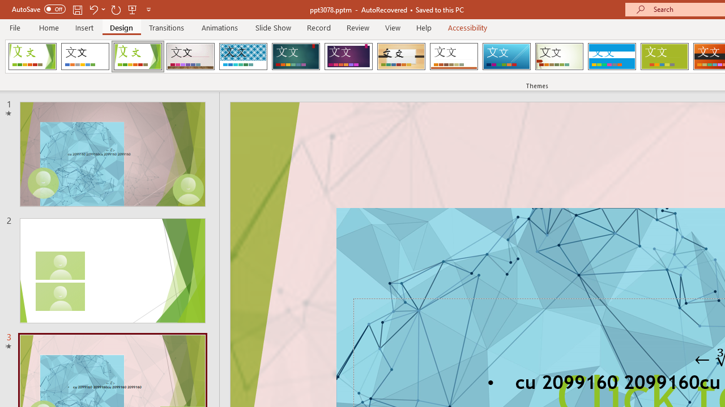 The height and width of the screenshot is (407, 725). What do you see at coordinates (243, 57) in the screenshot?
I see `Integral` at bounding box center [243, 57].